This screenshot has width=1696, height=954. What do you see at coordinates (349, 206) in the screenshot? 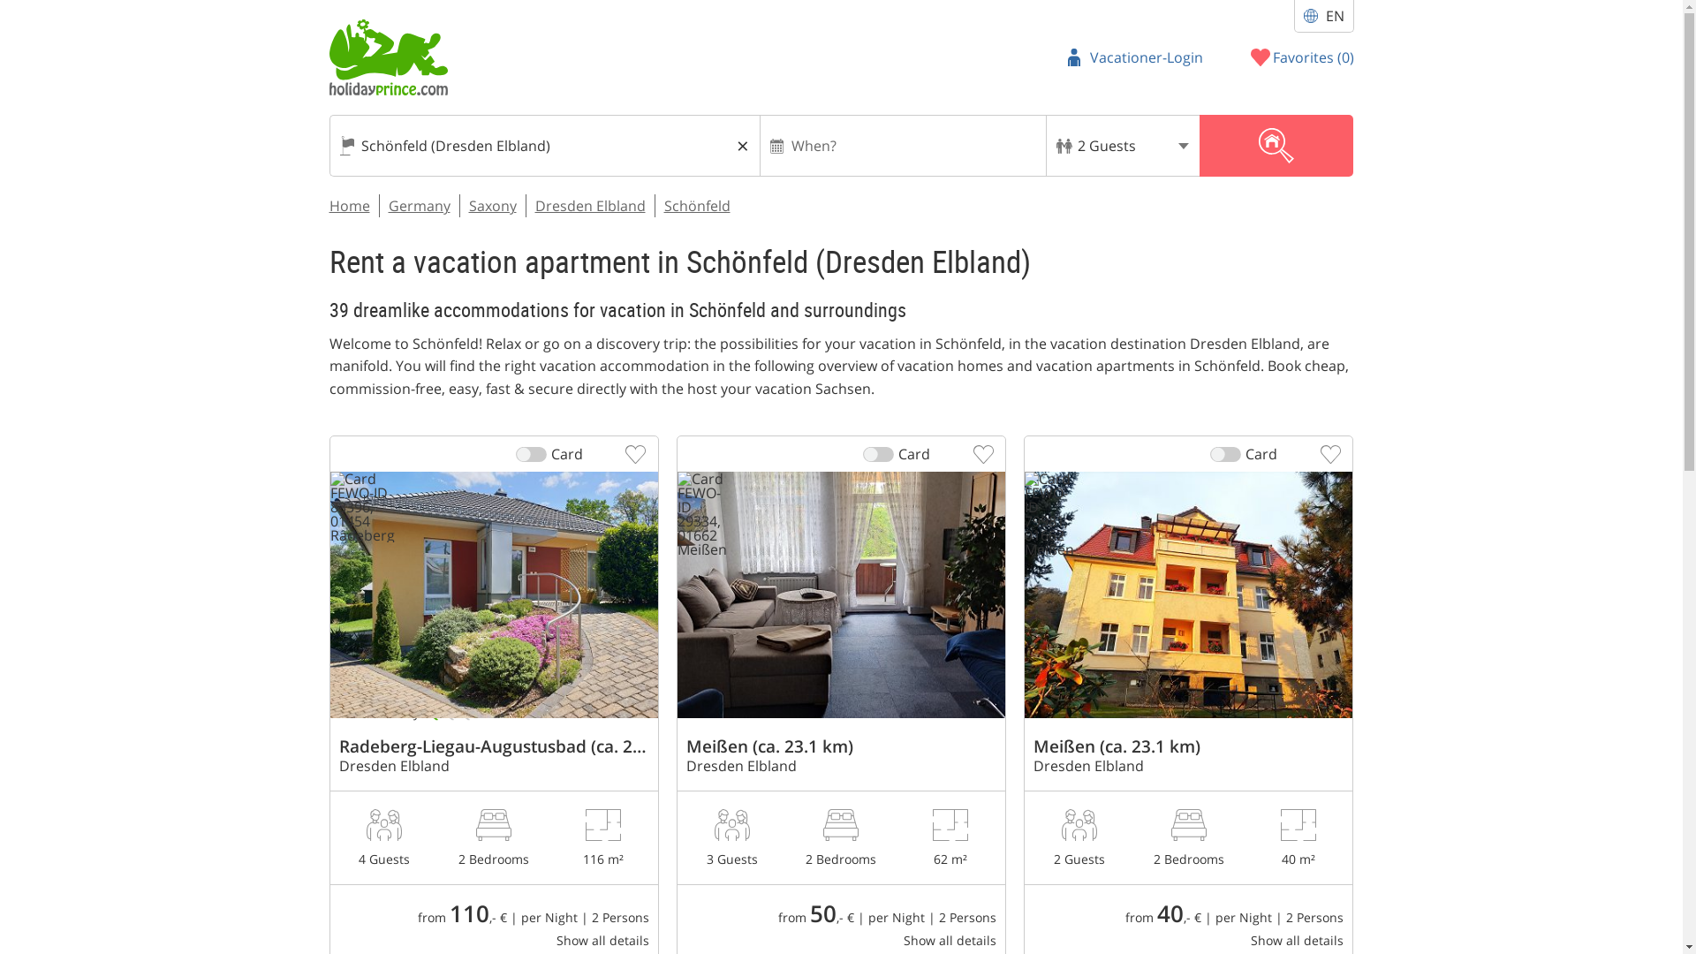
I see `Home` at bounding box center [349, 206].